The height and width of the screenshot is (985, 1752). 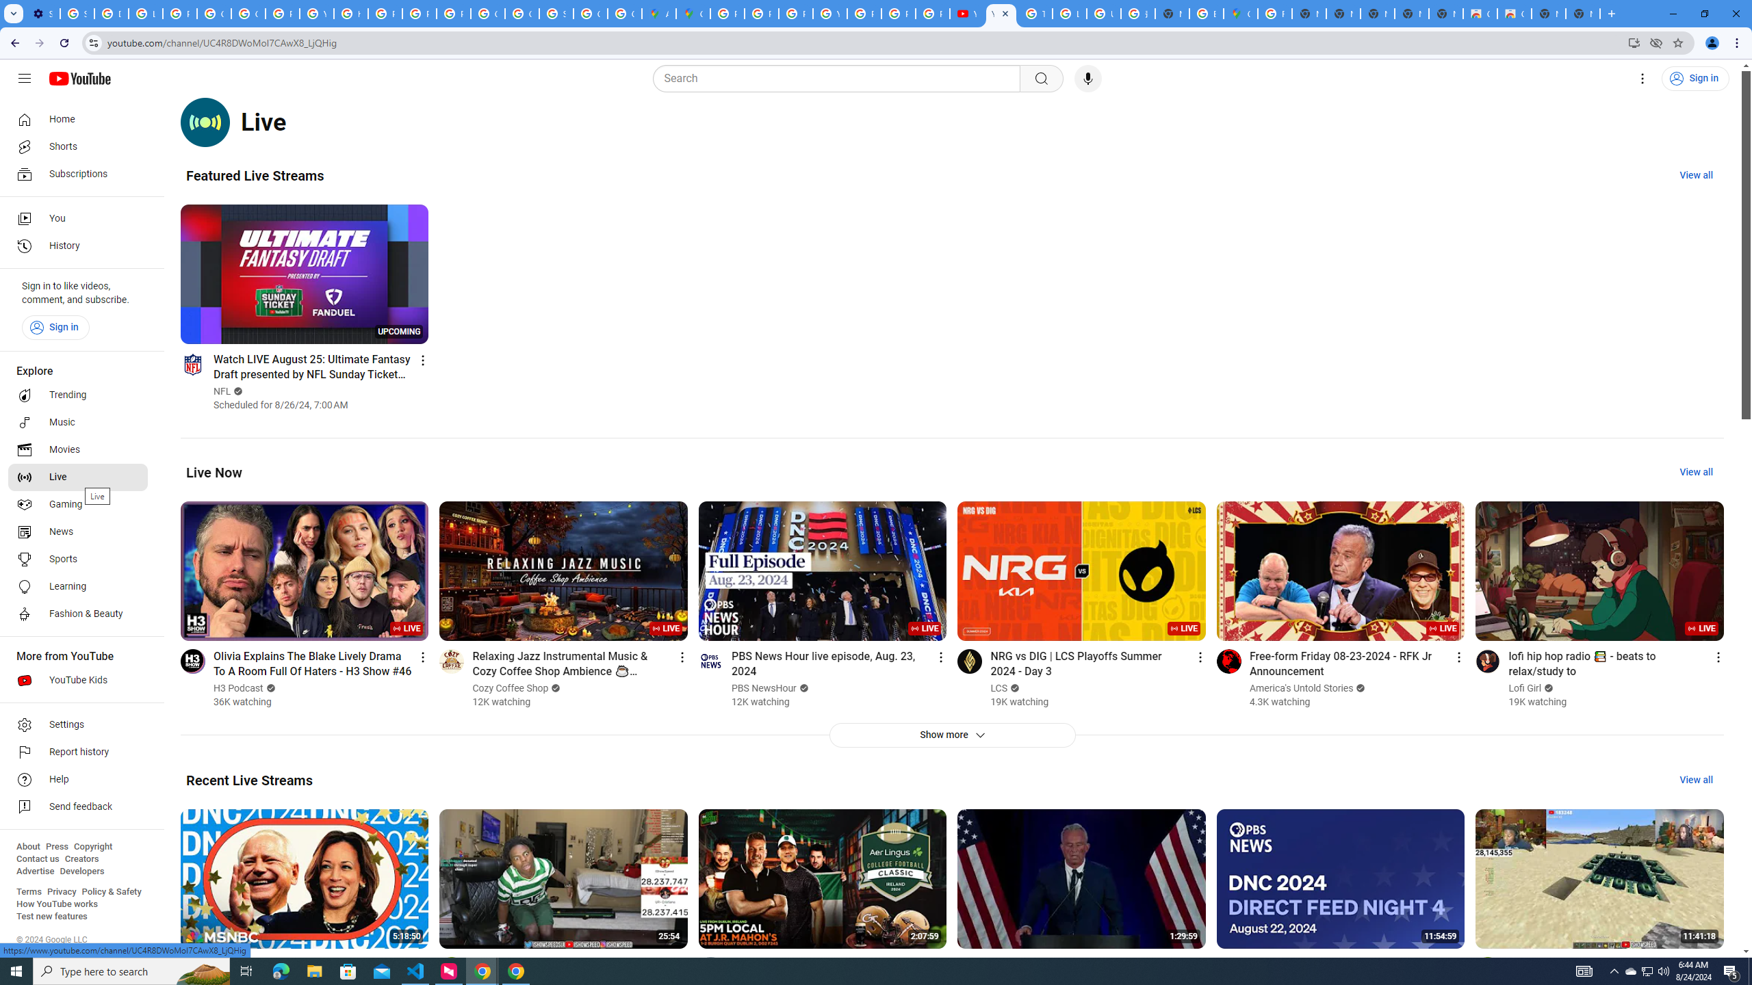 I want to click on Learn how to find your photos - Google Photos Help, so click(x=145, y=14).